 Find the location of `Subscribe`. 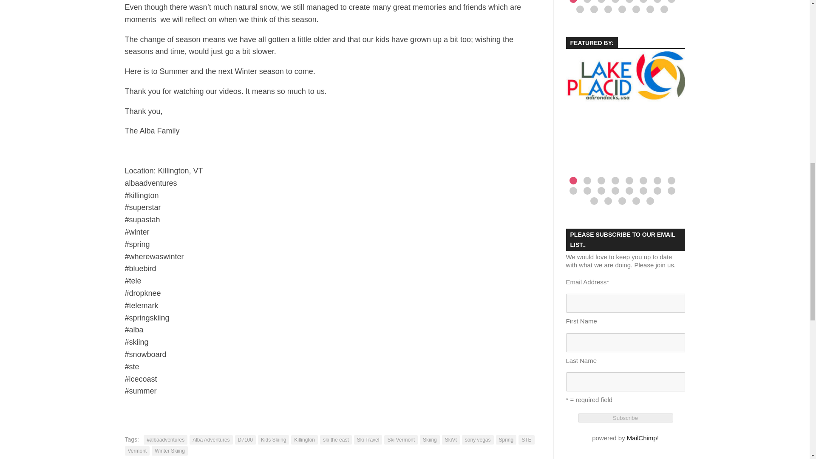

Subscribe is located at coordinates (626, 418).